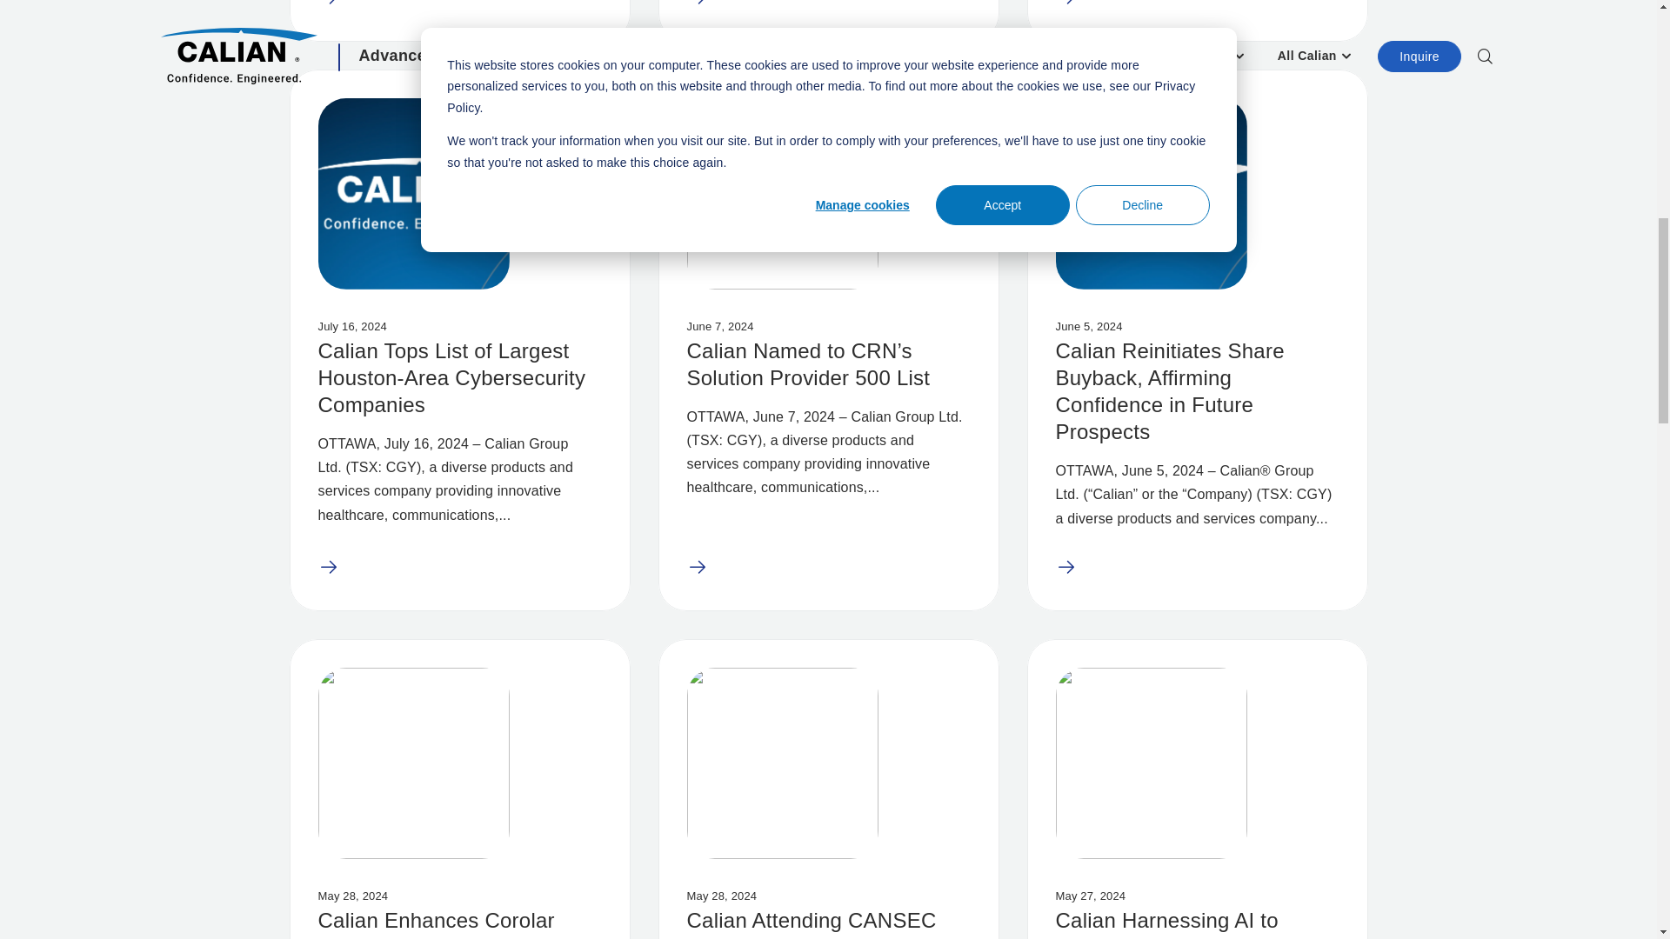  I want to click on Calian Reports Results for the Third Quarter, so click(459, 21).